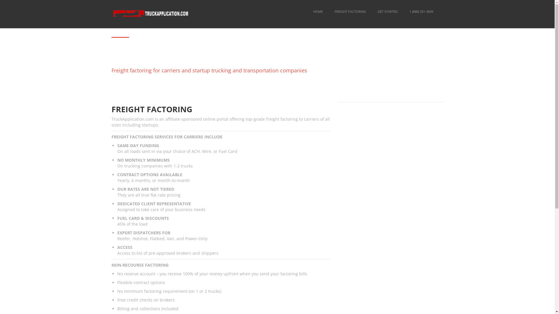 The height and width of the screenshot is (314, 559). Describe the element at coordinates (423, 12) in the screenshot. I see `GET STARTED` at that location.